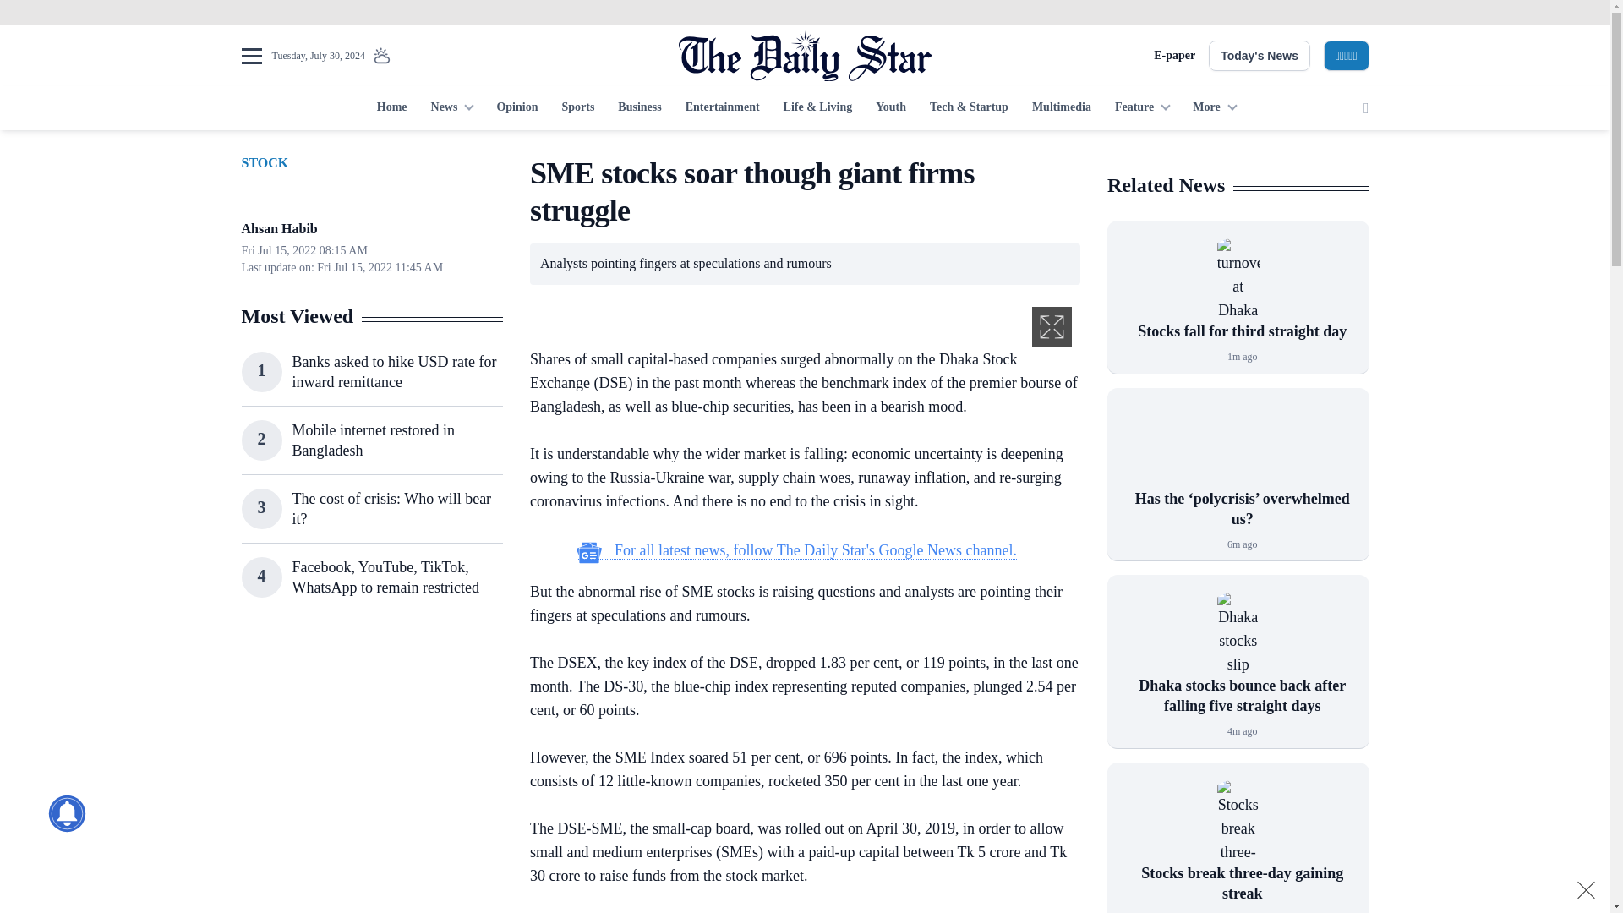  Describe the element at coordinates (891, 108) in the screenshot. I see `Youth` at that location.